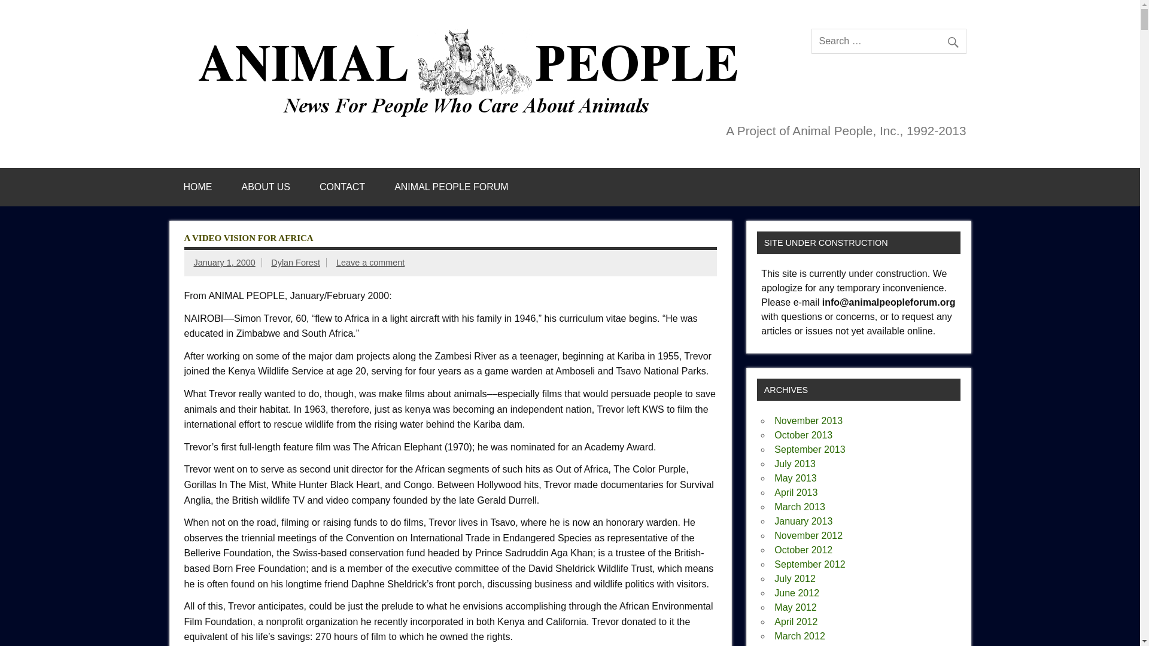  I want to click on September 2012, so click(809, 564).